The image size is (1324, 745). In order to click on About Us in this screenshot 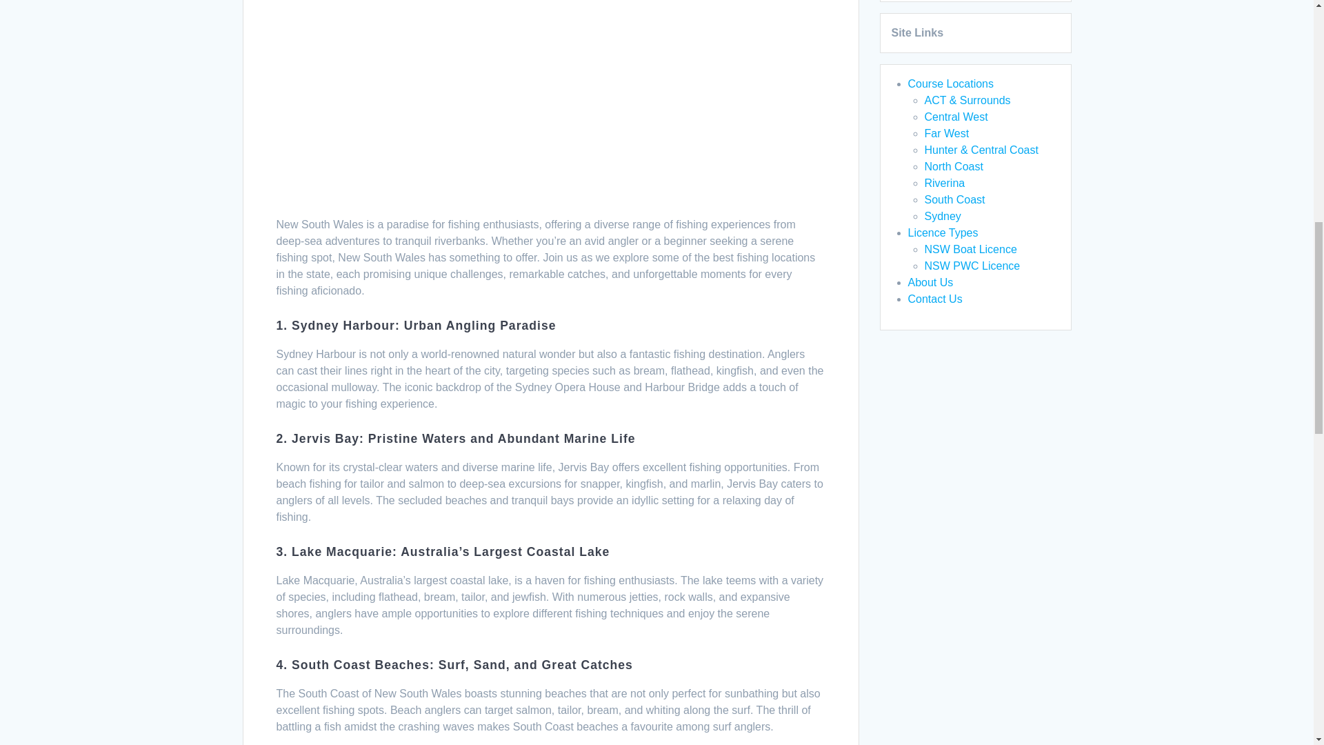, I will do `click(930, 281)`.